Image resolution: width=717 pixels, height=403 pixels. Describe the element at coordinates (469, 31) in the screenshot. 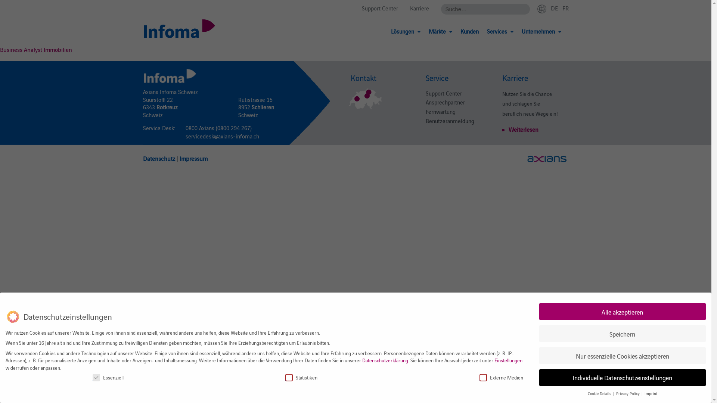

I see `Kunden` at that location.